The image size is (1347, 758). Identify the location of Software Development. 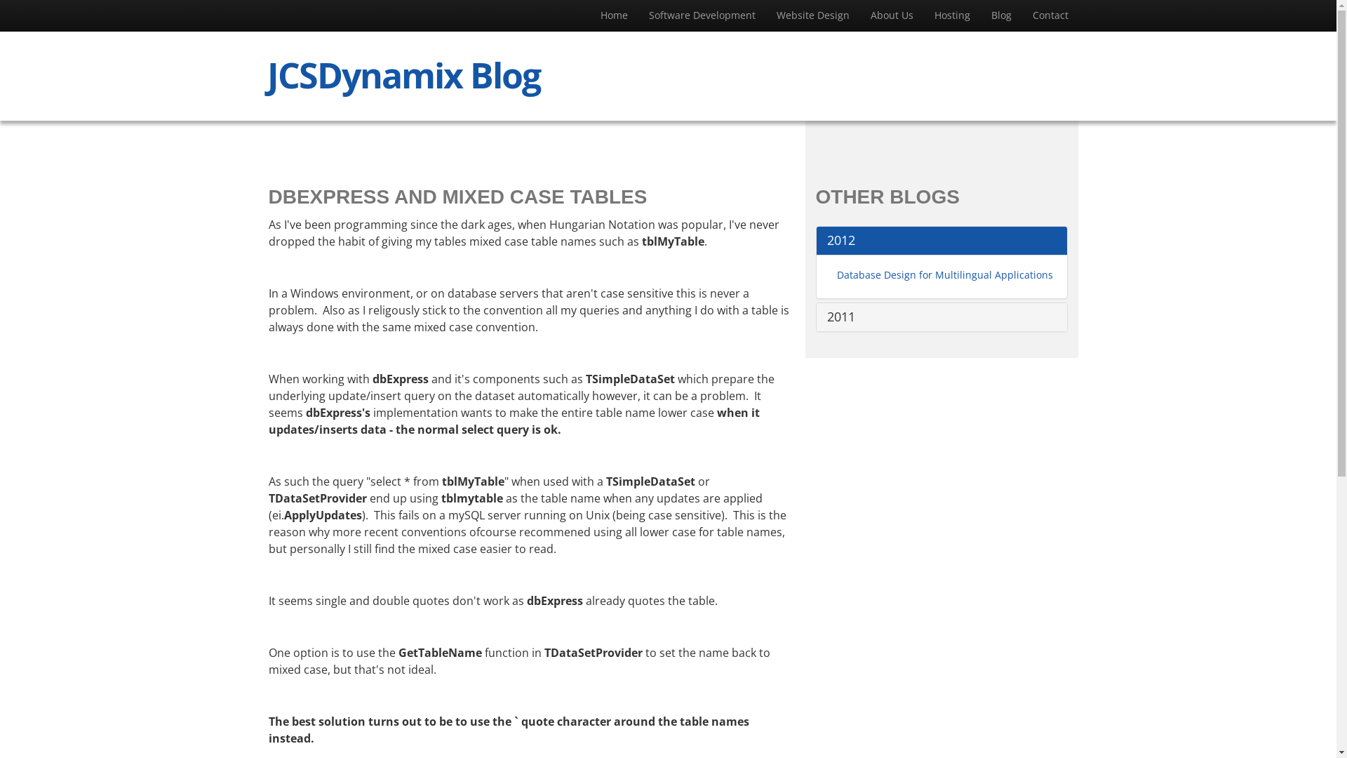
(702, 15).